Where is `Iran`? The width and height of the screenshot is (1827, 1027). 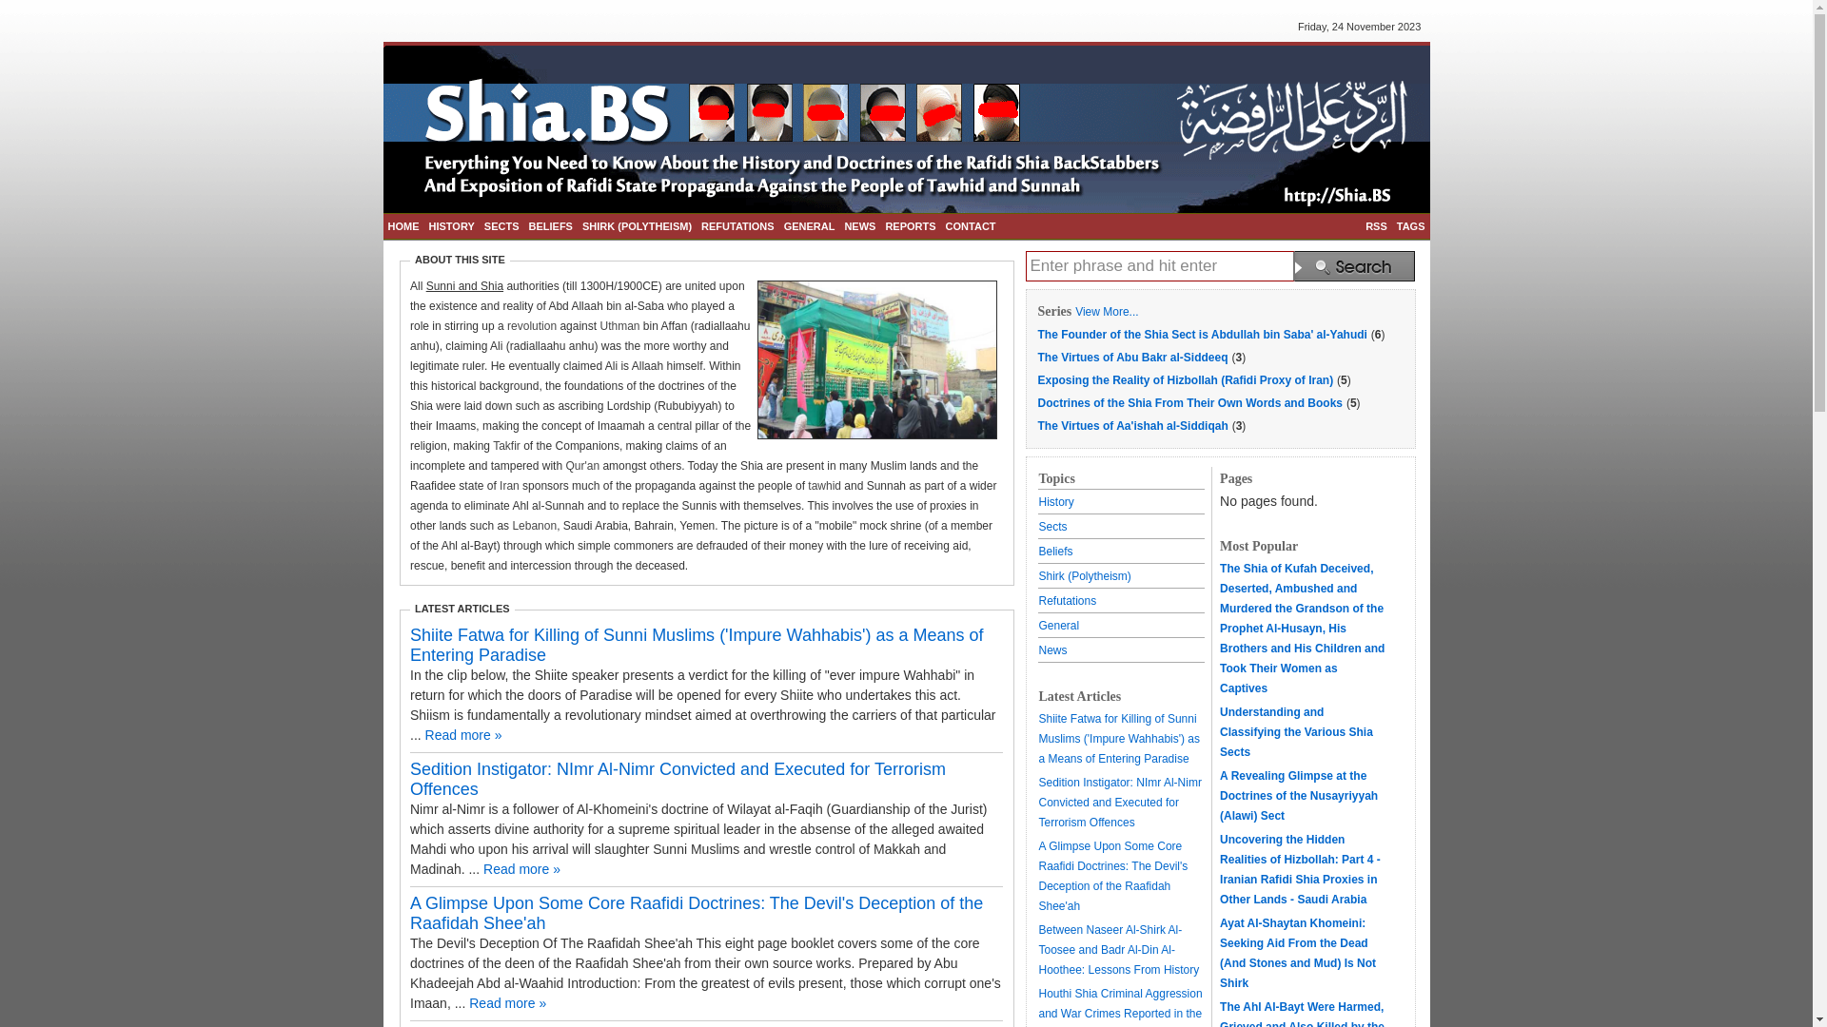 Iran is located at coordinates (510, 486).